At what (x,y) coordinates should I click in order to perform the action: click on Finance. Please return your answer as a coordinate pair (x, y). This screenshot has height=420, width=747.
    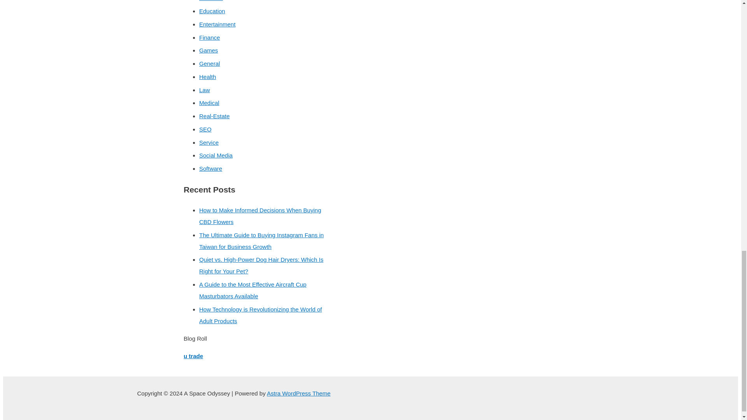
    Looking at the image, I should click on (209, 37).